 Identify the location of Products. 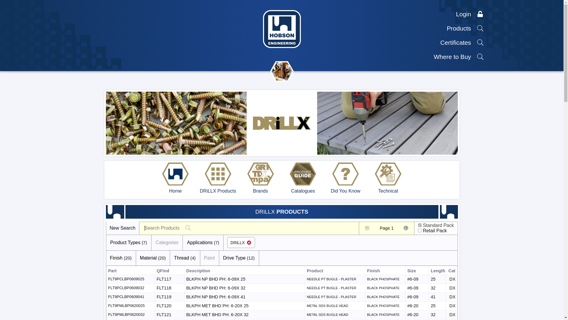
(465, 28).